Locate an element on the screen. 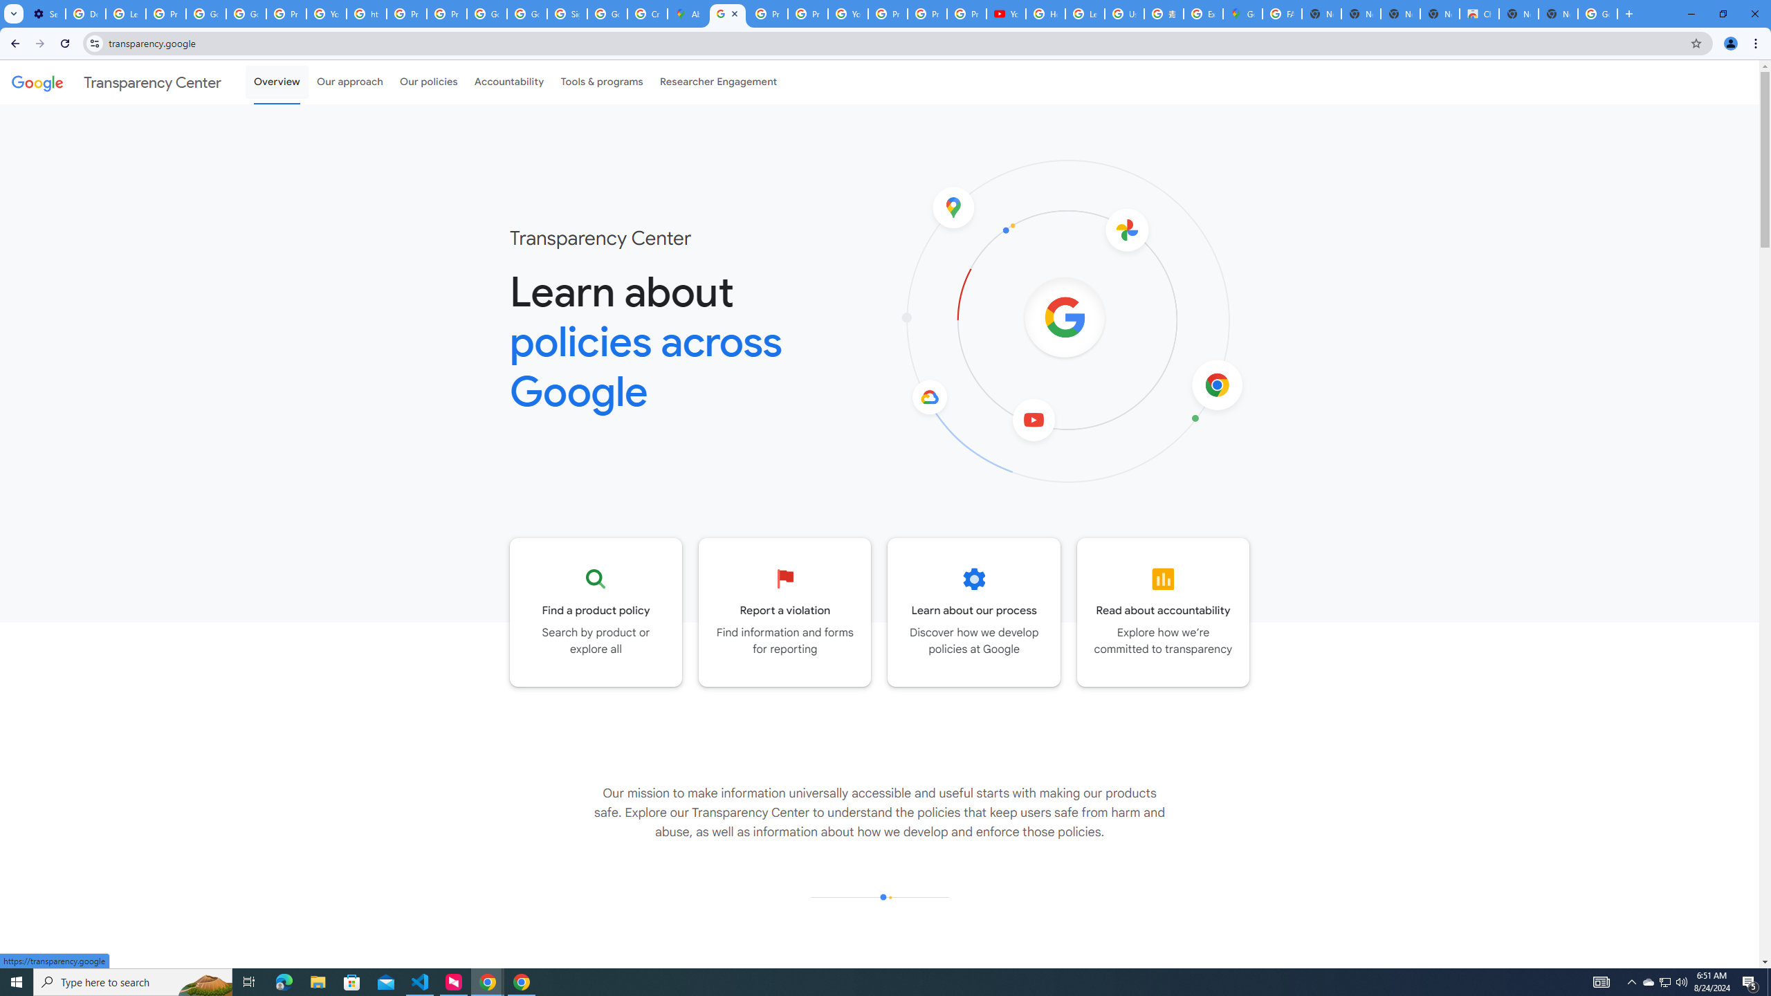  Transparency Center is located at coordinates (116, 82).